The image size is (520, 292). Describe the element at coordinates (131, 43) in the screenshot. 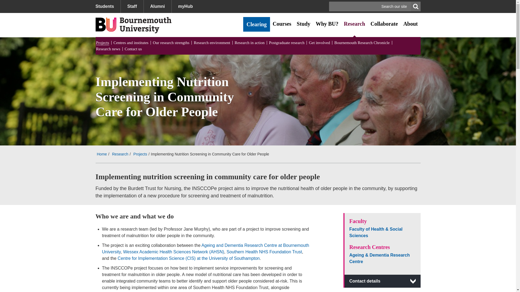

I see `Centres and institutes` at that location.